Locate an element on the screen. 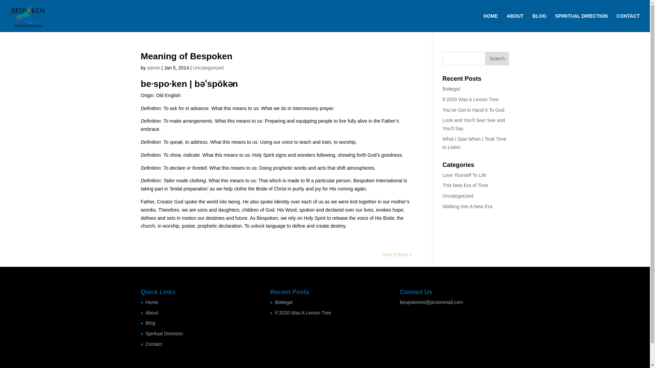  SPIRITUAL DIRECTION is located at coordinates (581, 22).